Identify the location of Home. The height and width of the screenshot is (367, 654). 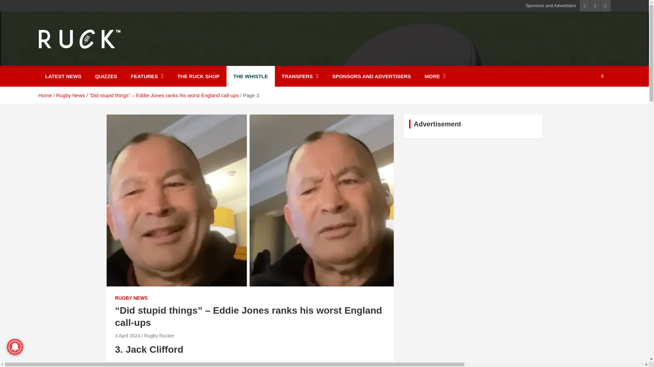
(45, 95).